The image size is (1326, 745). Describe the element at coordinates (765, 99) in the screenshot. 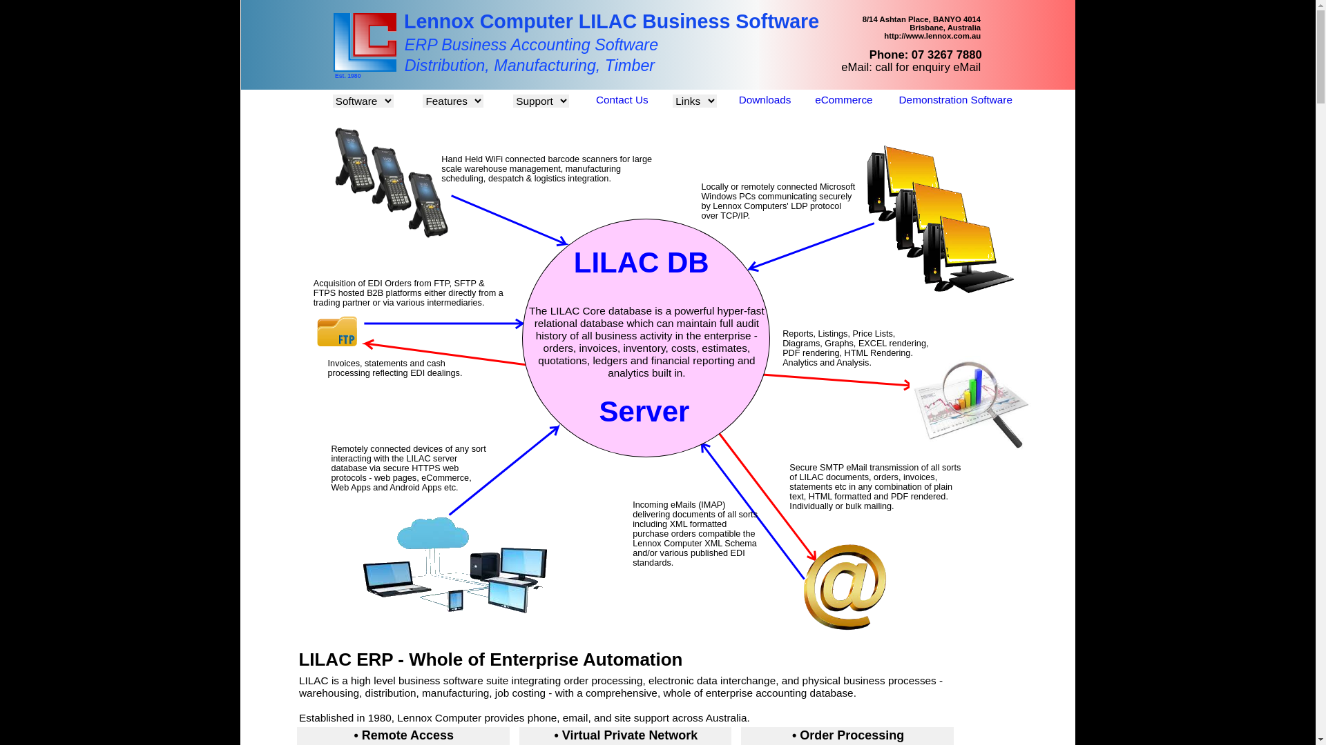

I see `Downloads` at that location.